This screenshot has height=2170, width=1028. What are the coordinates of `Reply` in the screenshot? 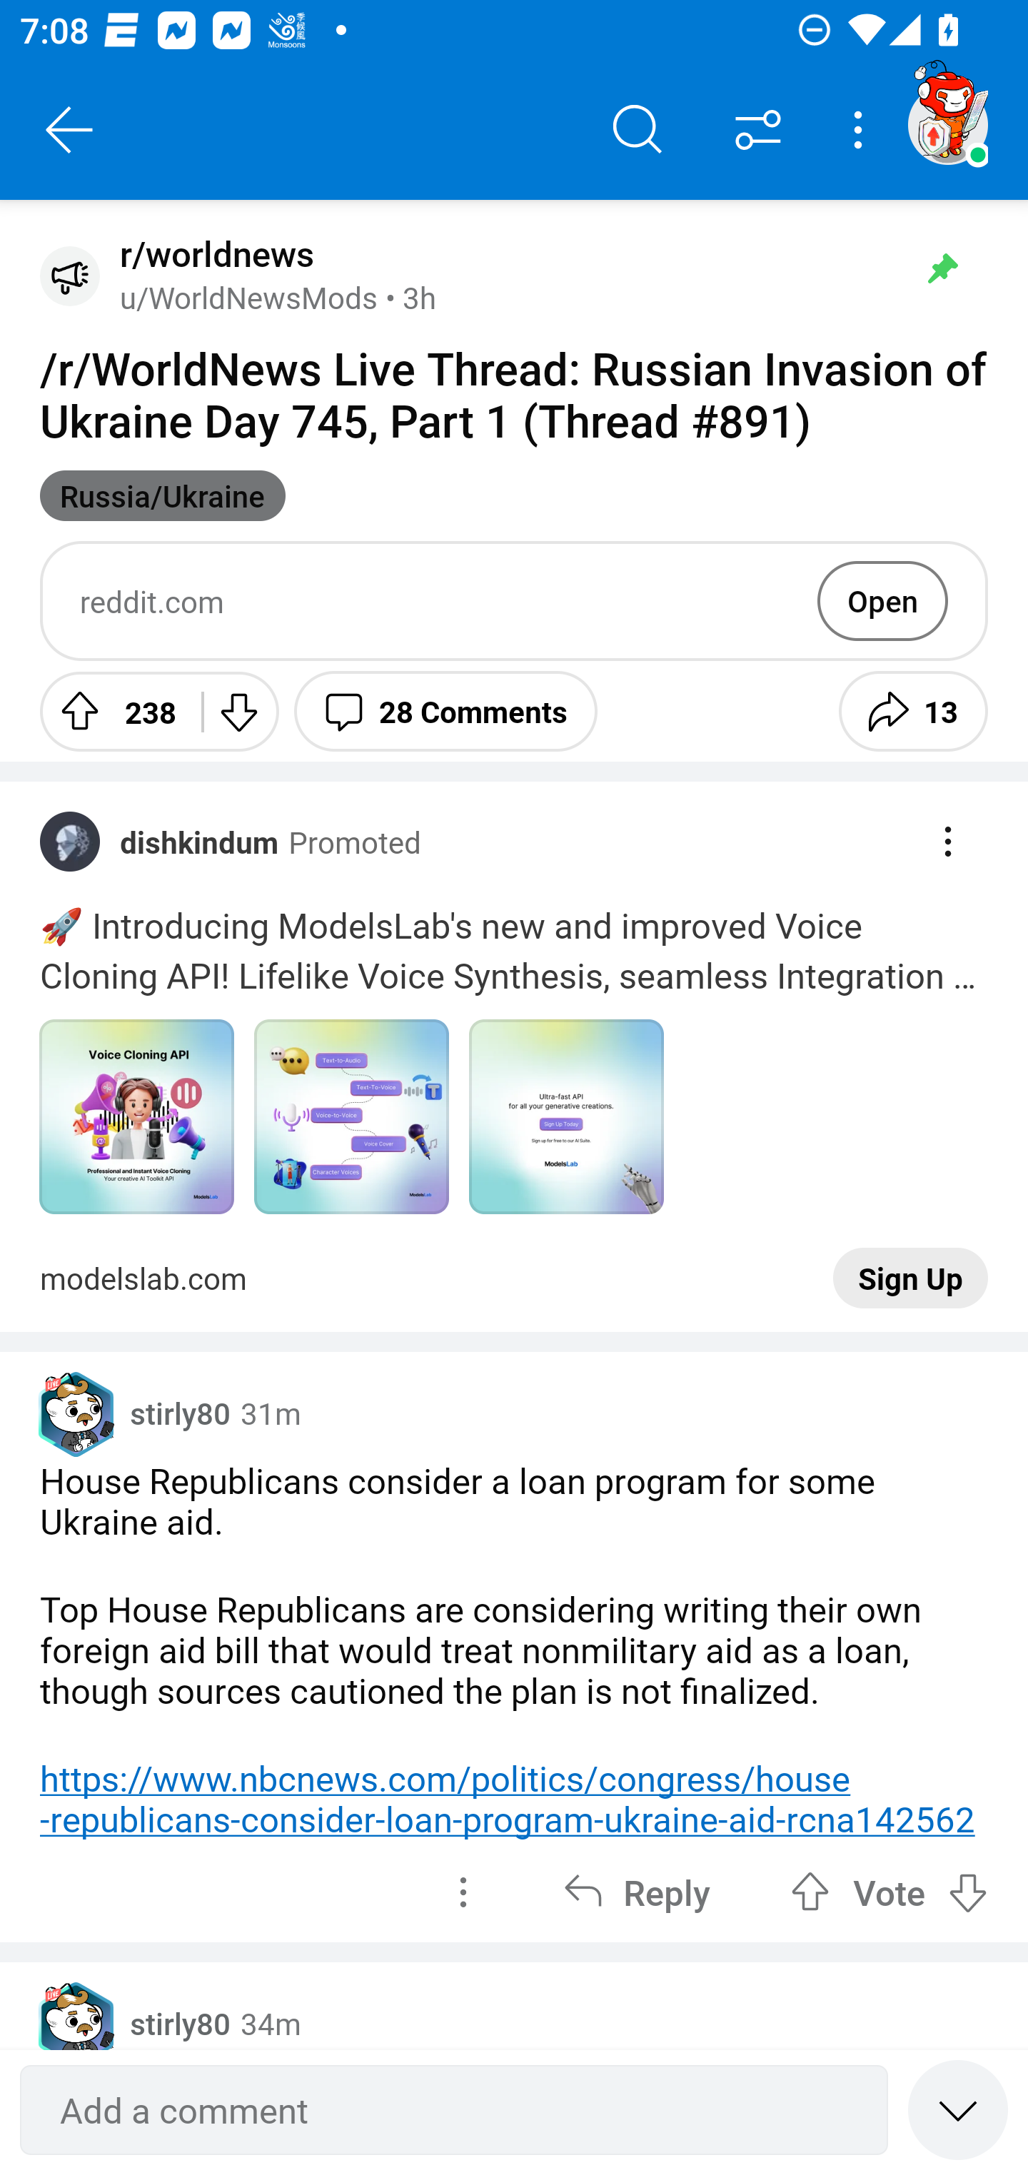 It's located at (637, 1892).